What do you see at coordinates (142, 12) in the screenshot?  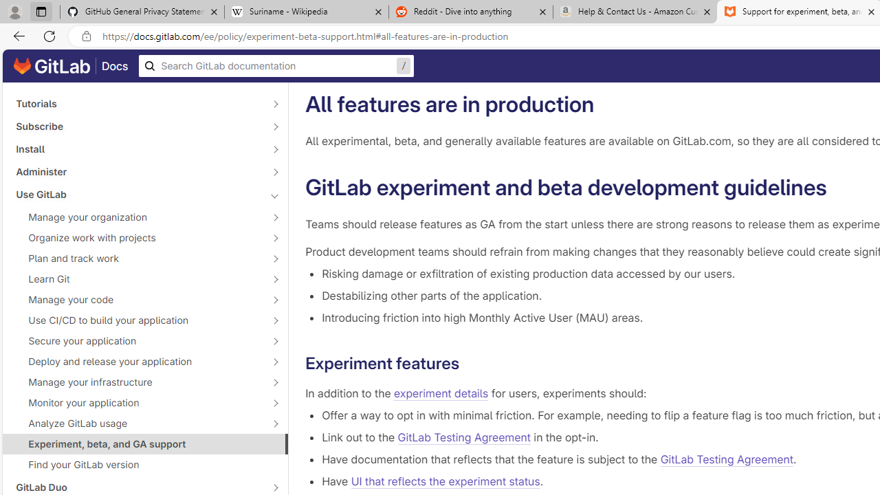 I see `GitHub General Privacy Statement - GitHub Docs` at bounding box center [142, 12].